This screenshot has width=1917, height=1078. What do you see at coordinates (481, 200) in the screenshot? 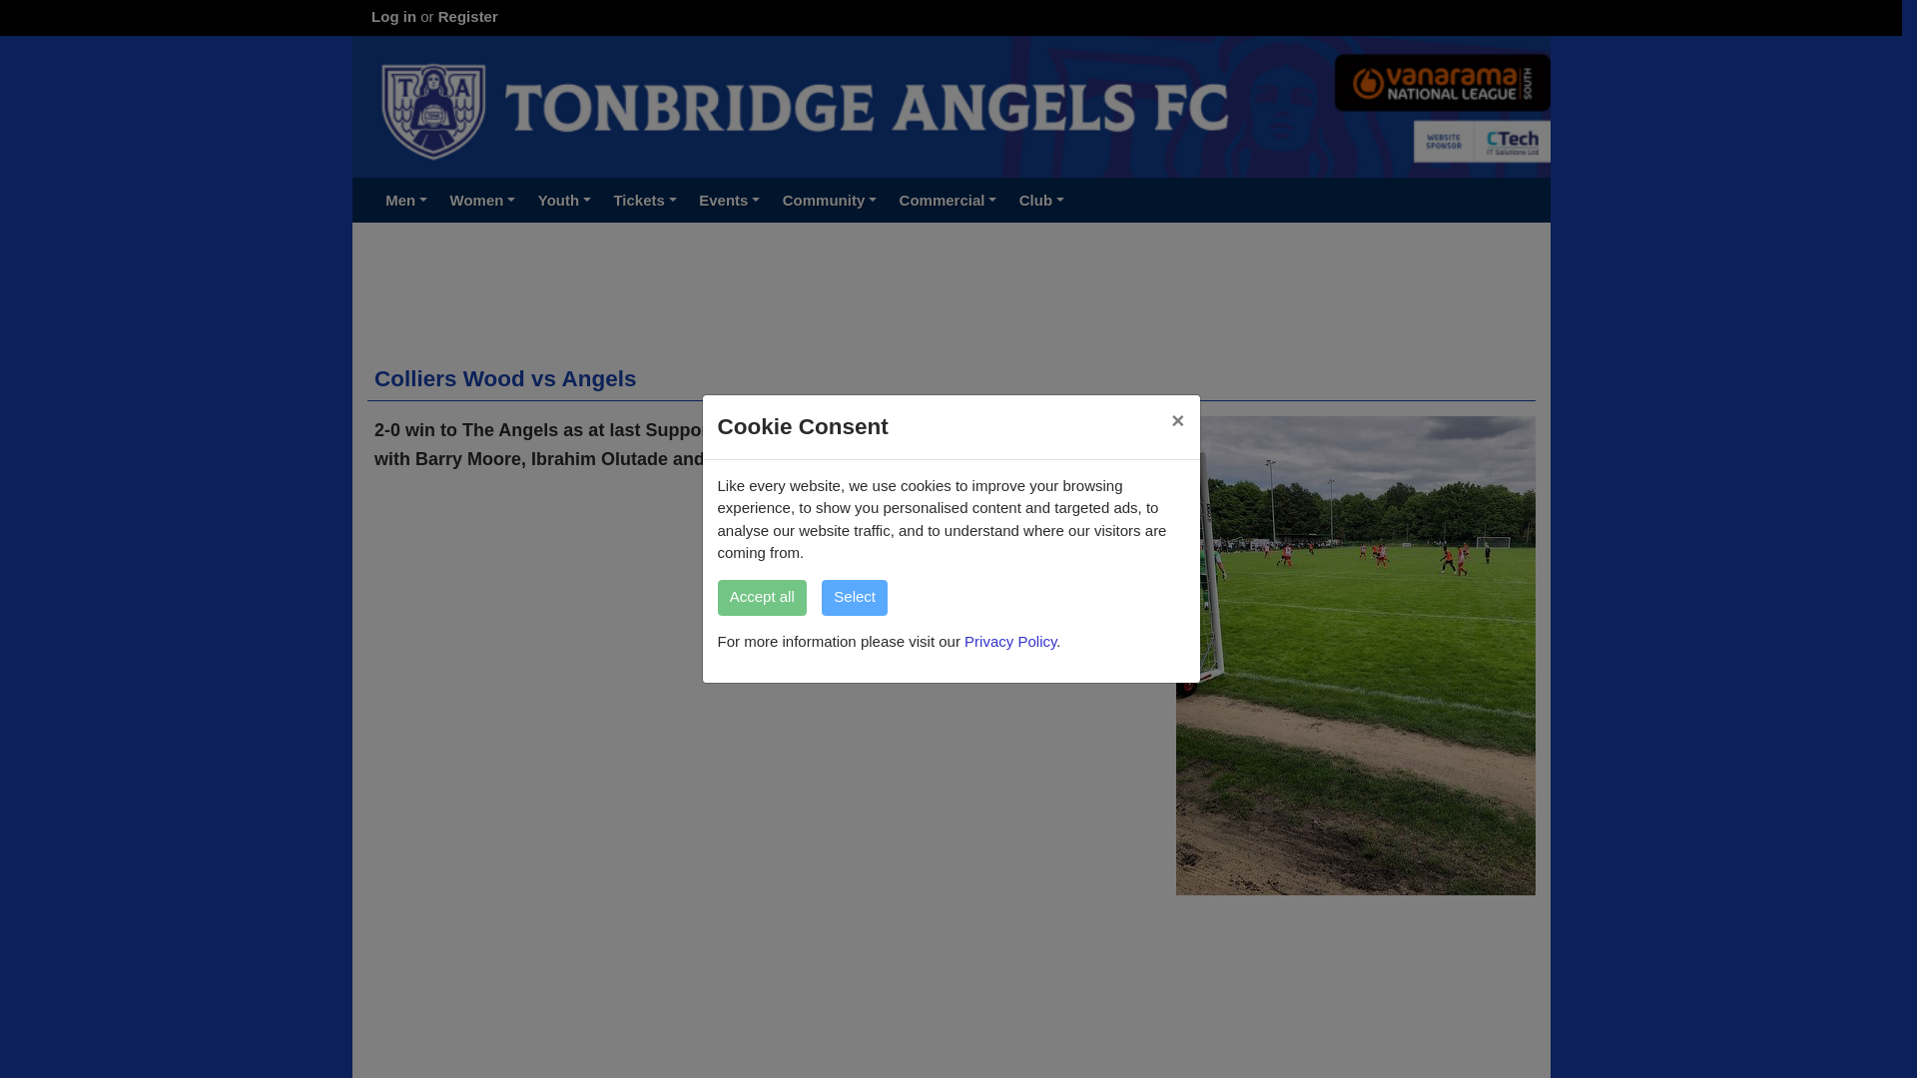
I see `Women` at bounding box center [481, 200].